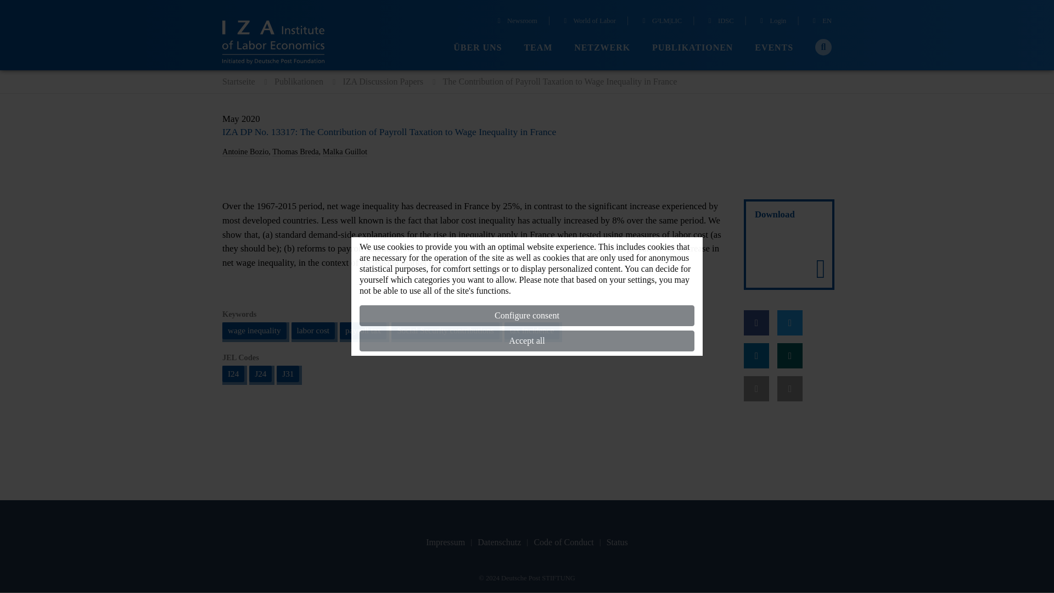  I want to click on PUBLIKATIONEN, so click(692, 48).